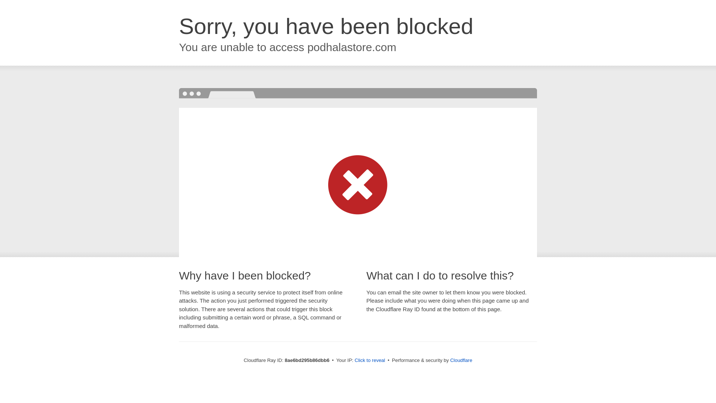  What do you see at coordinates (370, 360) in the screenshot?
I see `Click to reveal` at bounding box center [370, 360].